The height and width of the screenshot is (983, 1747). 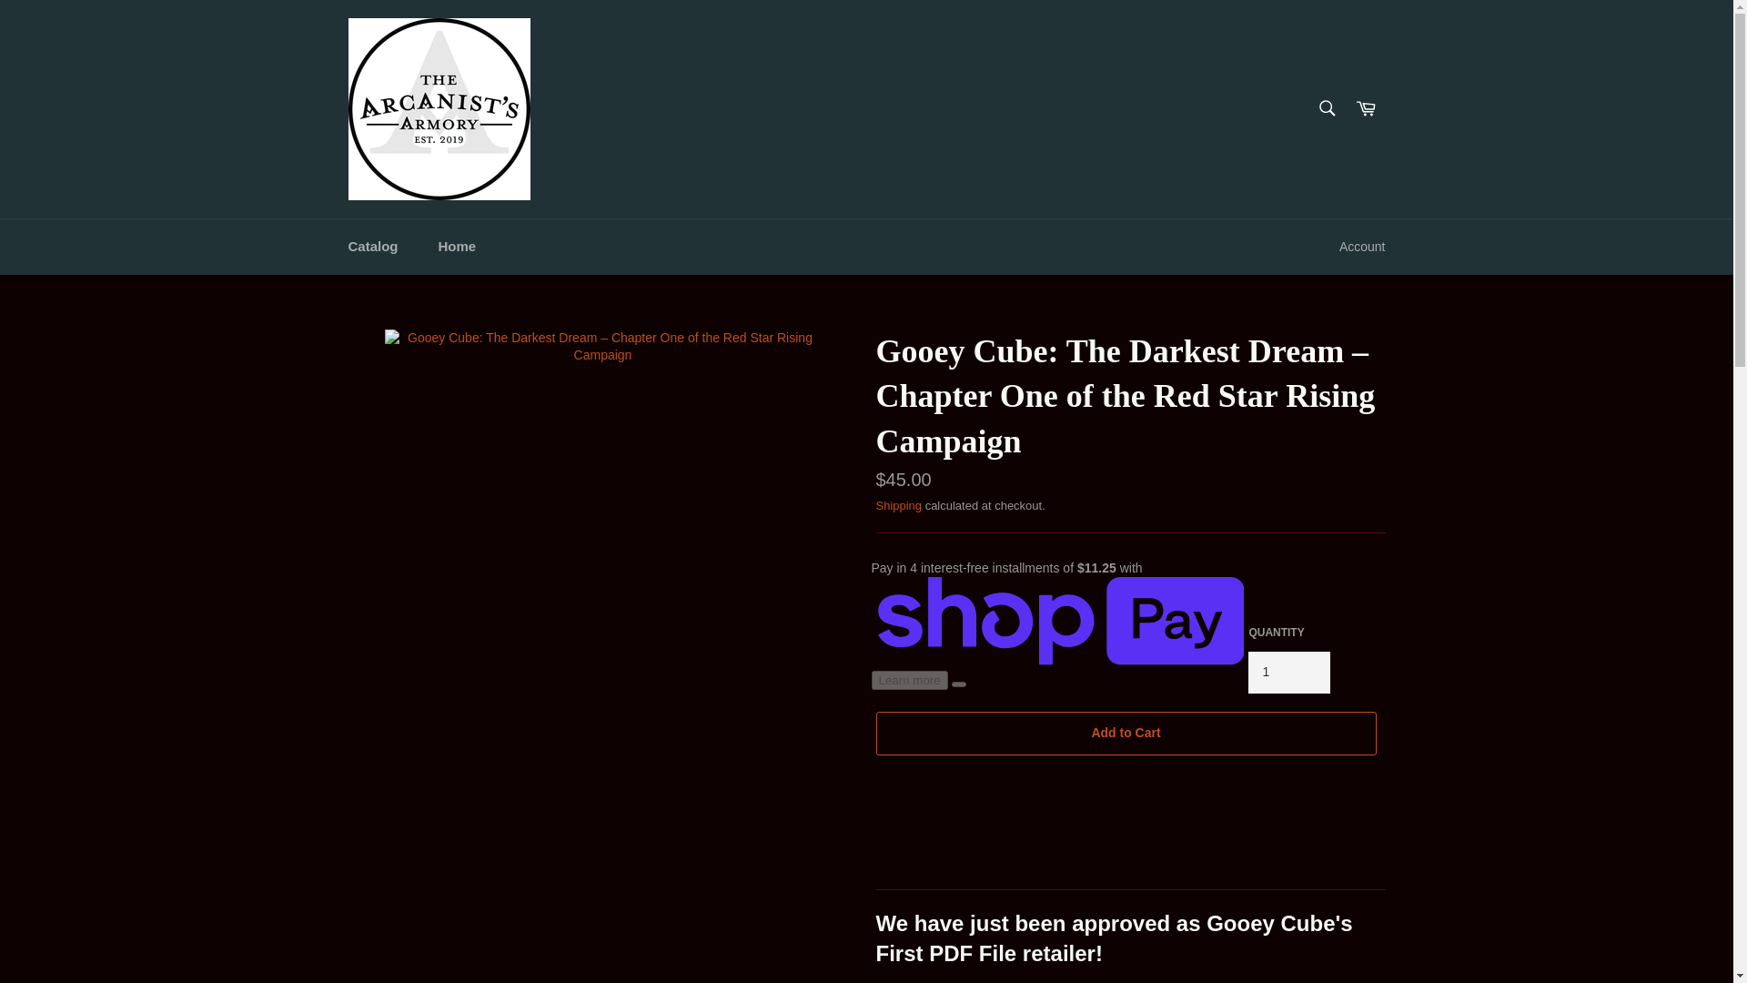 What do you see at coordinates (1361, 247) in the screenshot?
I see `Account` at bounding box center [1361, 247].